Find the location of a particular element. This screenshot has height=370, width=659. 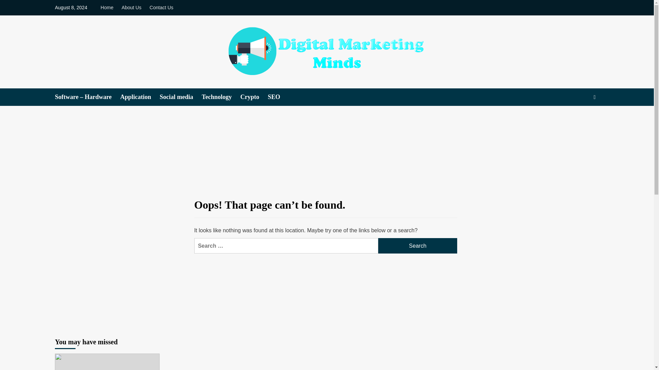

Home is located at coordinates (108, 8).